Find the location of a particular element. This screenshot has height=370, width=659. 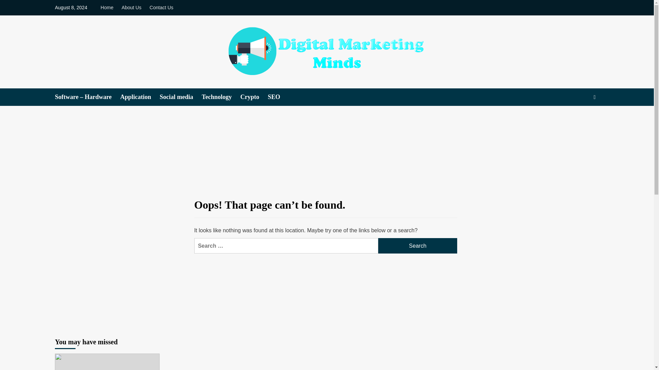

Home is located at coordinates (108, 8).